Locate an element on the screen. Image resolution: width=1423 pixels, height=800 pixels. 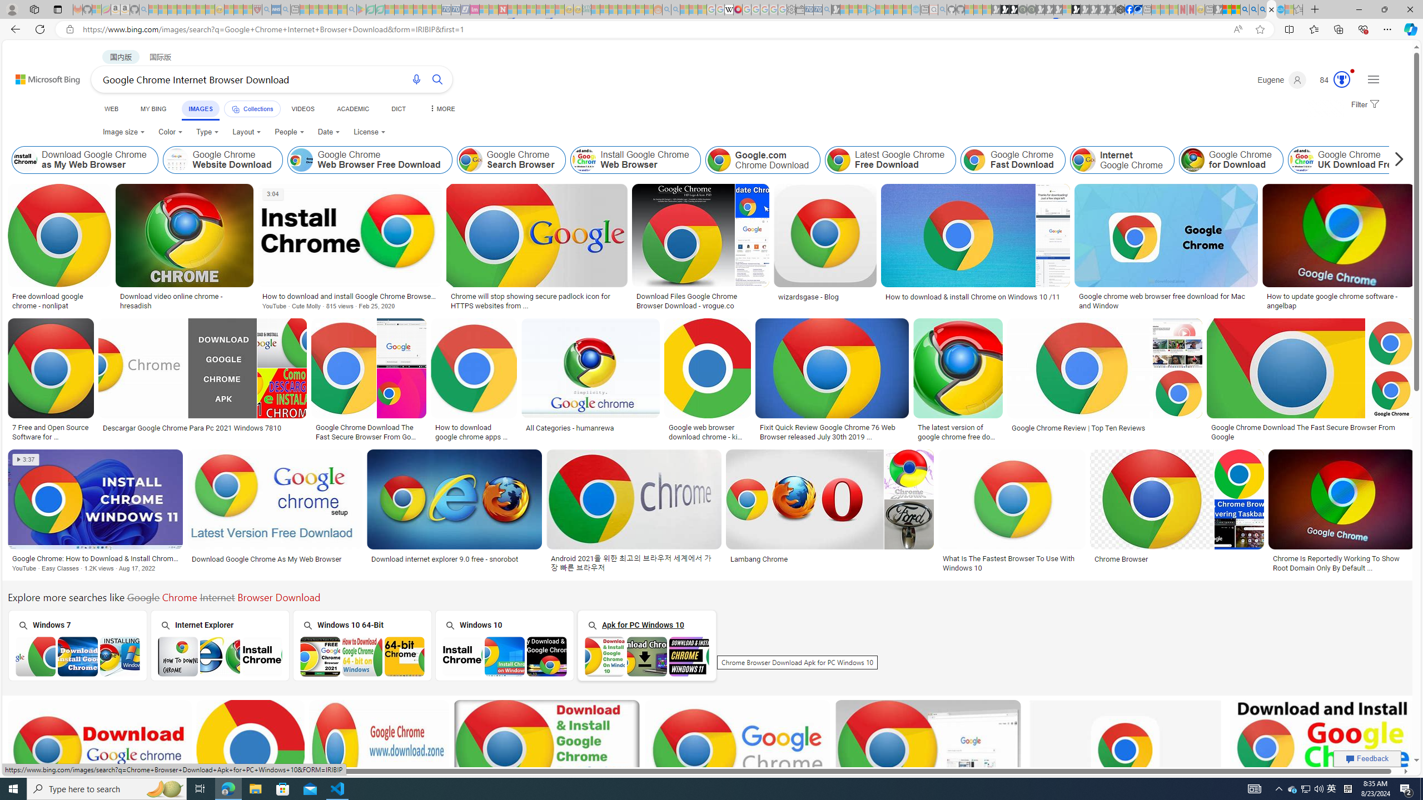
Feedback is located at coordinates (1367, 758).